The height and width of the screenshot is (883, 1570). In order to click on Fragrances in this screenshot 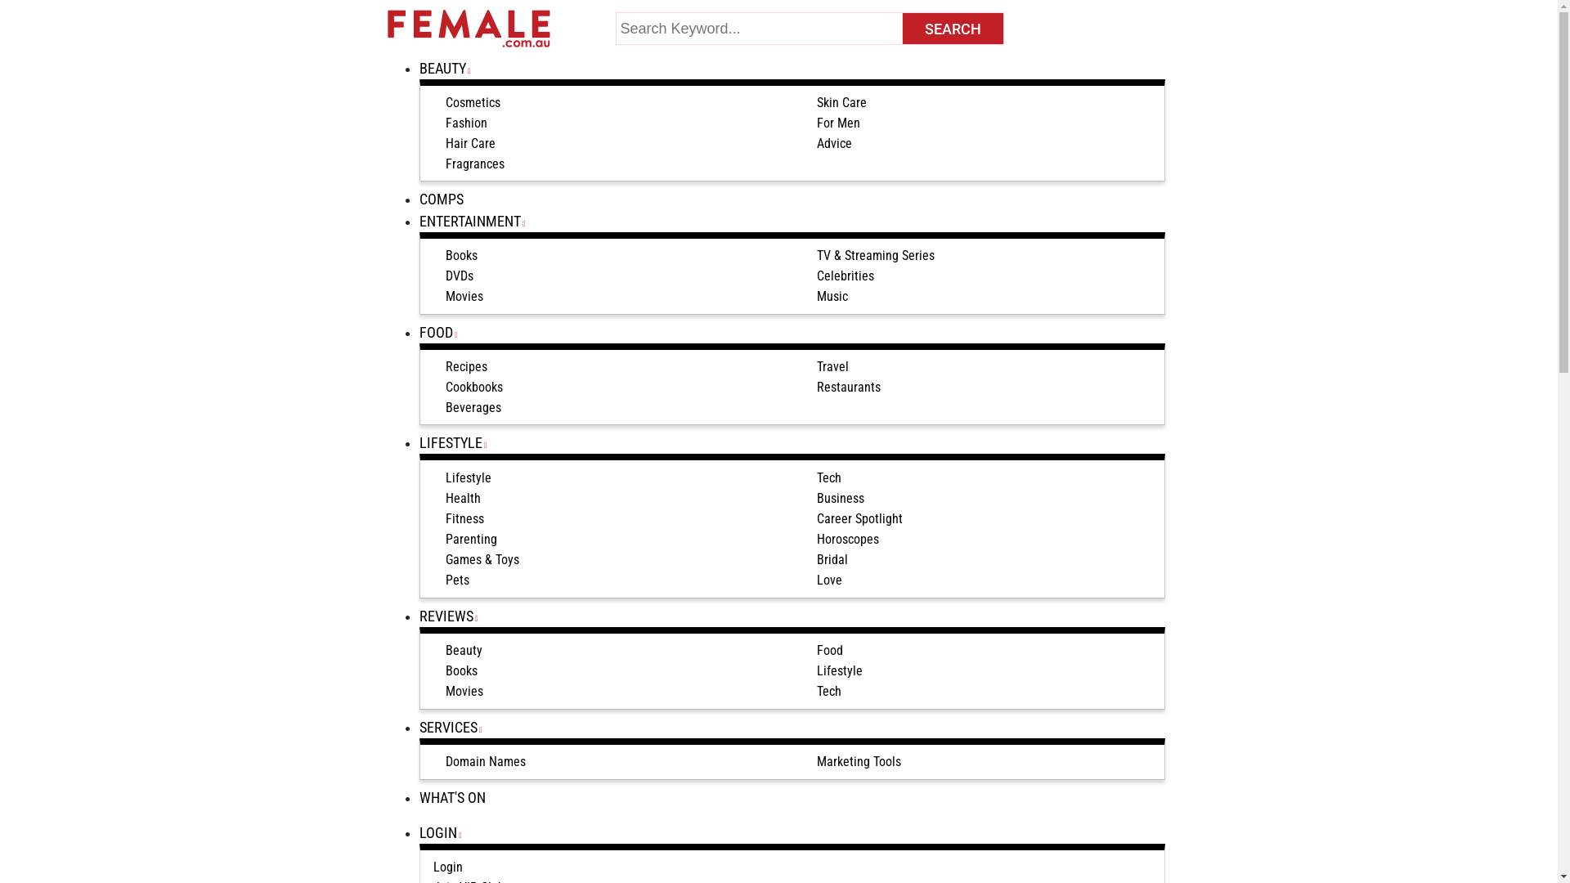, I will do `click(474, 164)`.